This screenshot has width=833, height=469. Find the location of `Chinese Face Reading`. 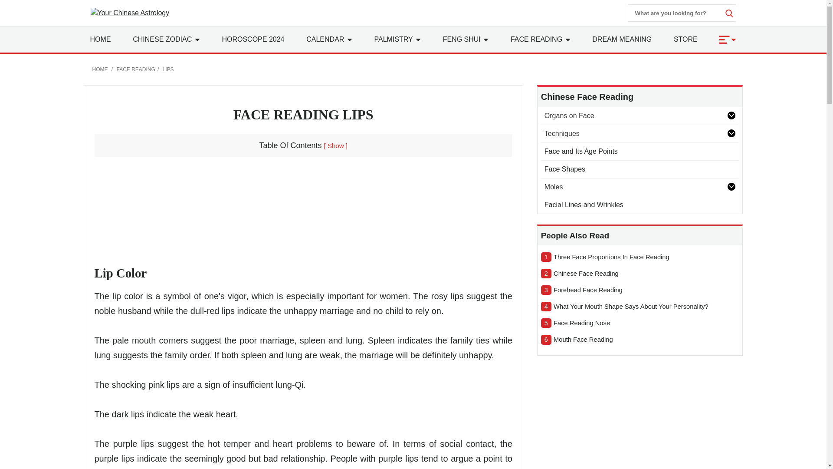

Chinese Face Reading is located at coordinates (646, 274).